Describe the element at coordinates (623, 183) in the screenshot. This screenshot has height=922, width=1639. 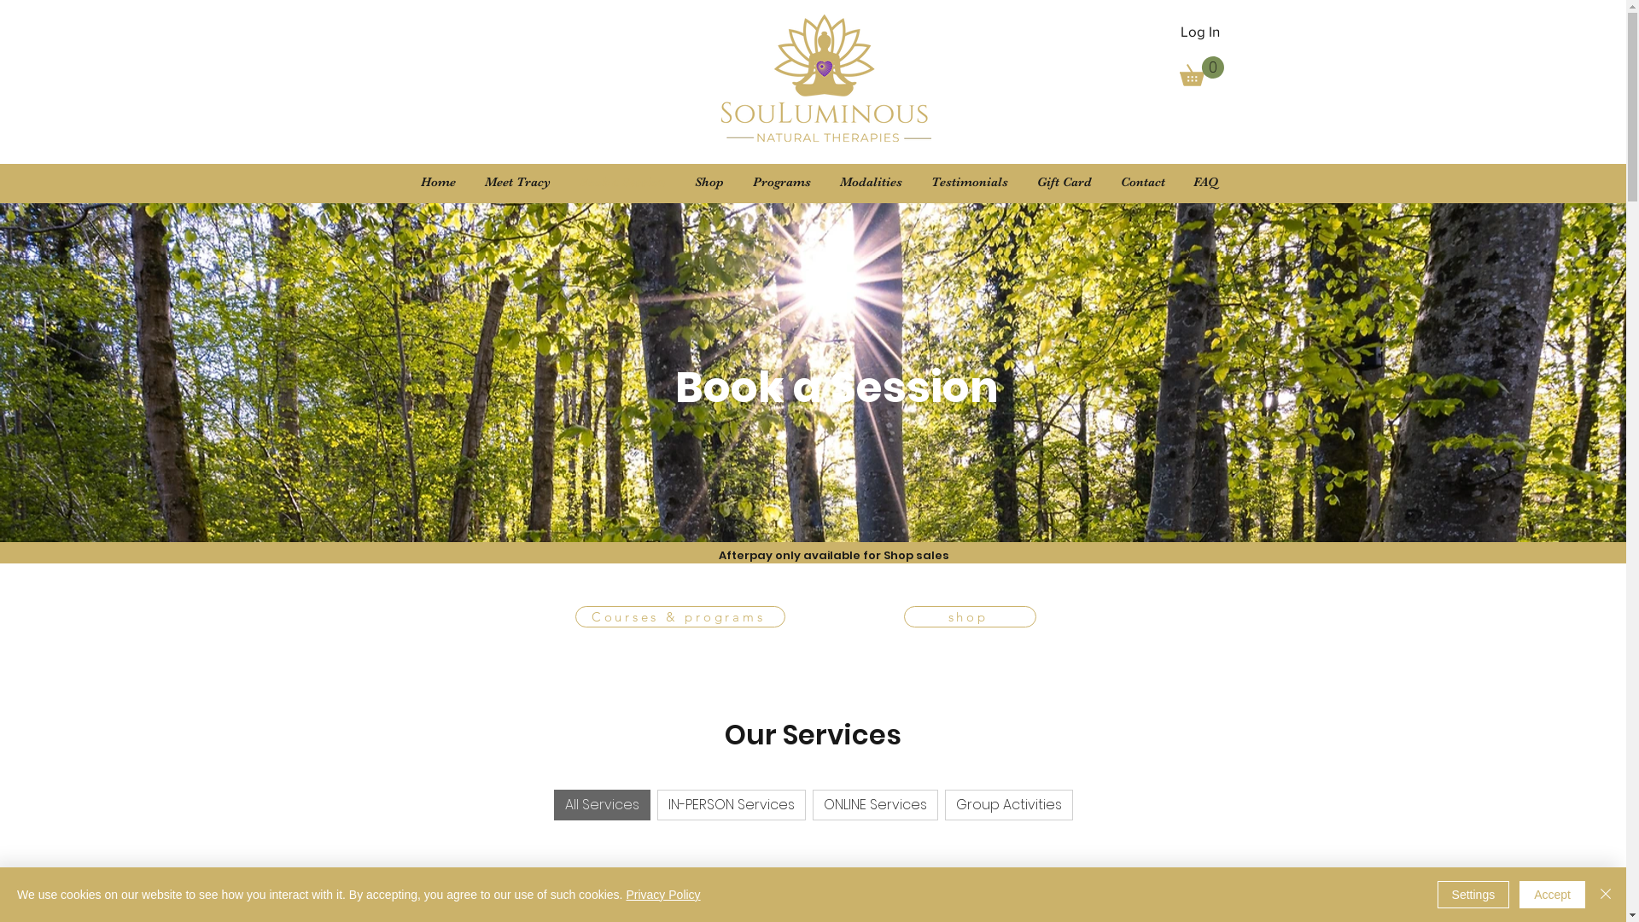
I see `Book a Session` at that location.